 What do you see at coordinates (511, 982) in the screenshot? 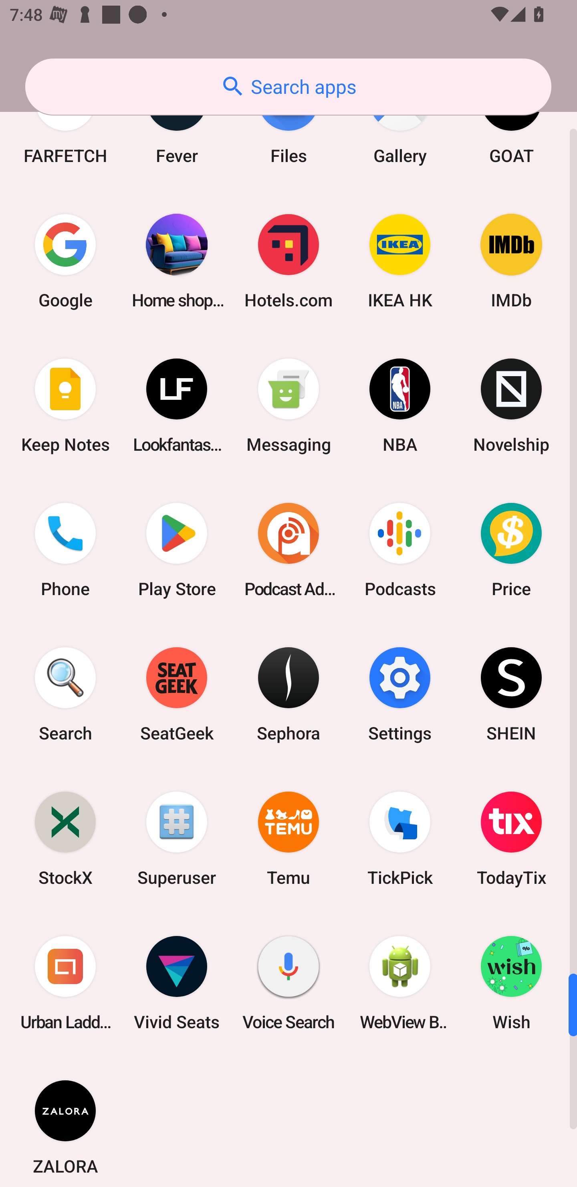
I see `Wish` at bounding box center [511, 982].